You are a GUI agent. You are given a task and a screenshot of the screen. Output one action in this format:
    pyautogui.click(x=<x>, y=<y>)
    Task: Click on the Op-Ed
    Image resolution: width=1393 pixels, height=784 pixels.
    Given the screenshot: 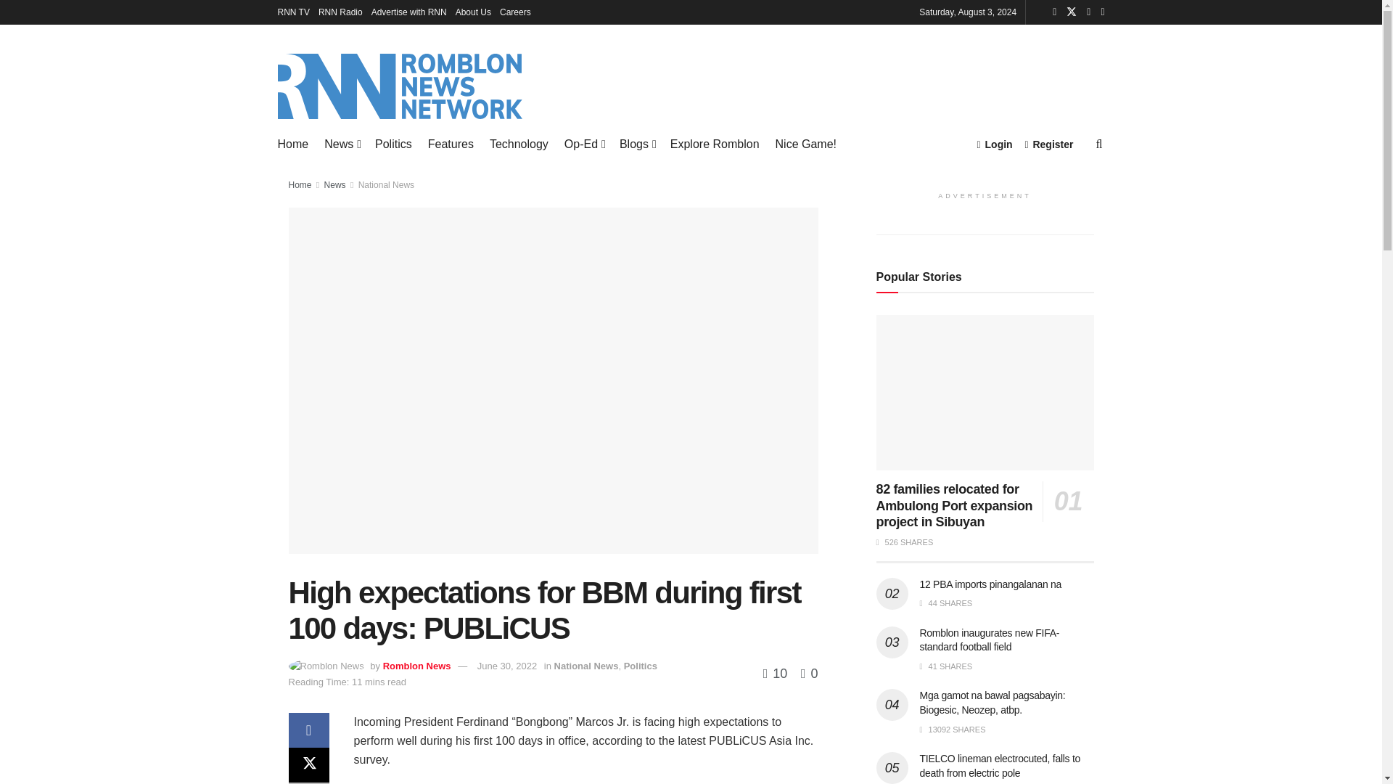 What is the action you would take?
    pyautogui.click(x=583, y=144)
    